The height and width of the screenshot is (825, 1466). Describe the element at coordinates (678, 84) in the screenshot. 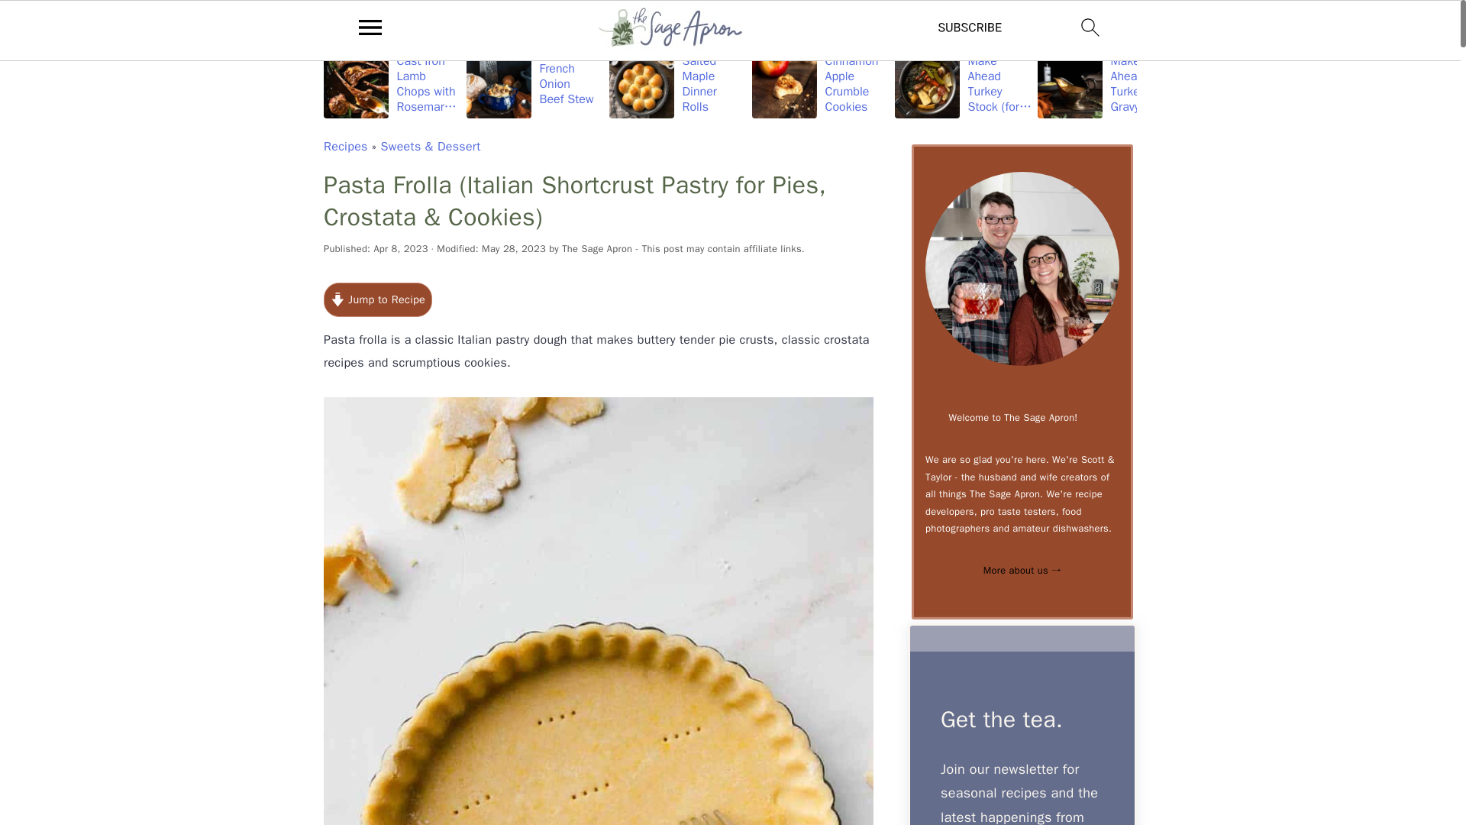

I see `Salted Maple Dinner Rolls` at that location.